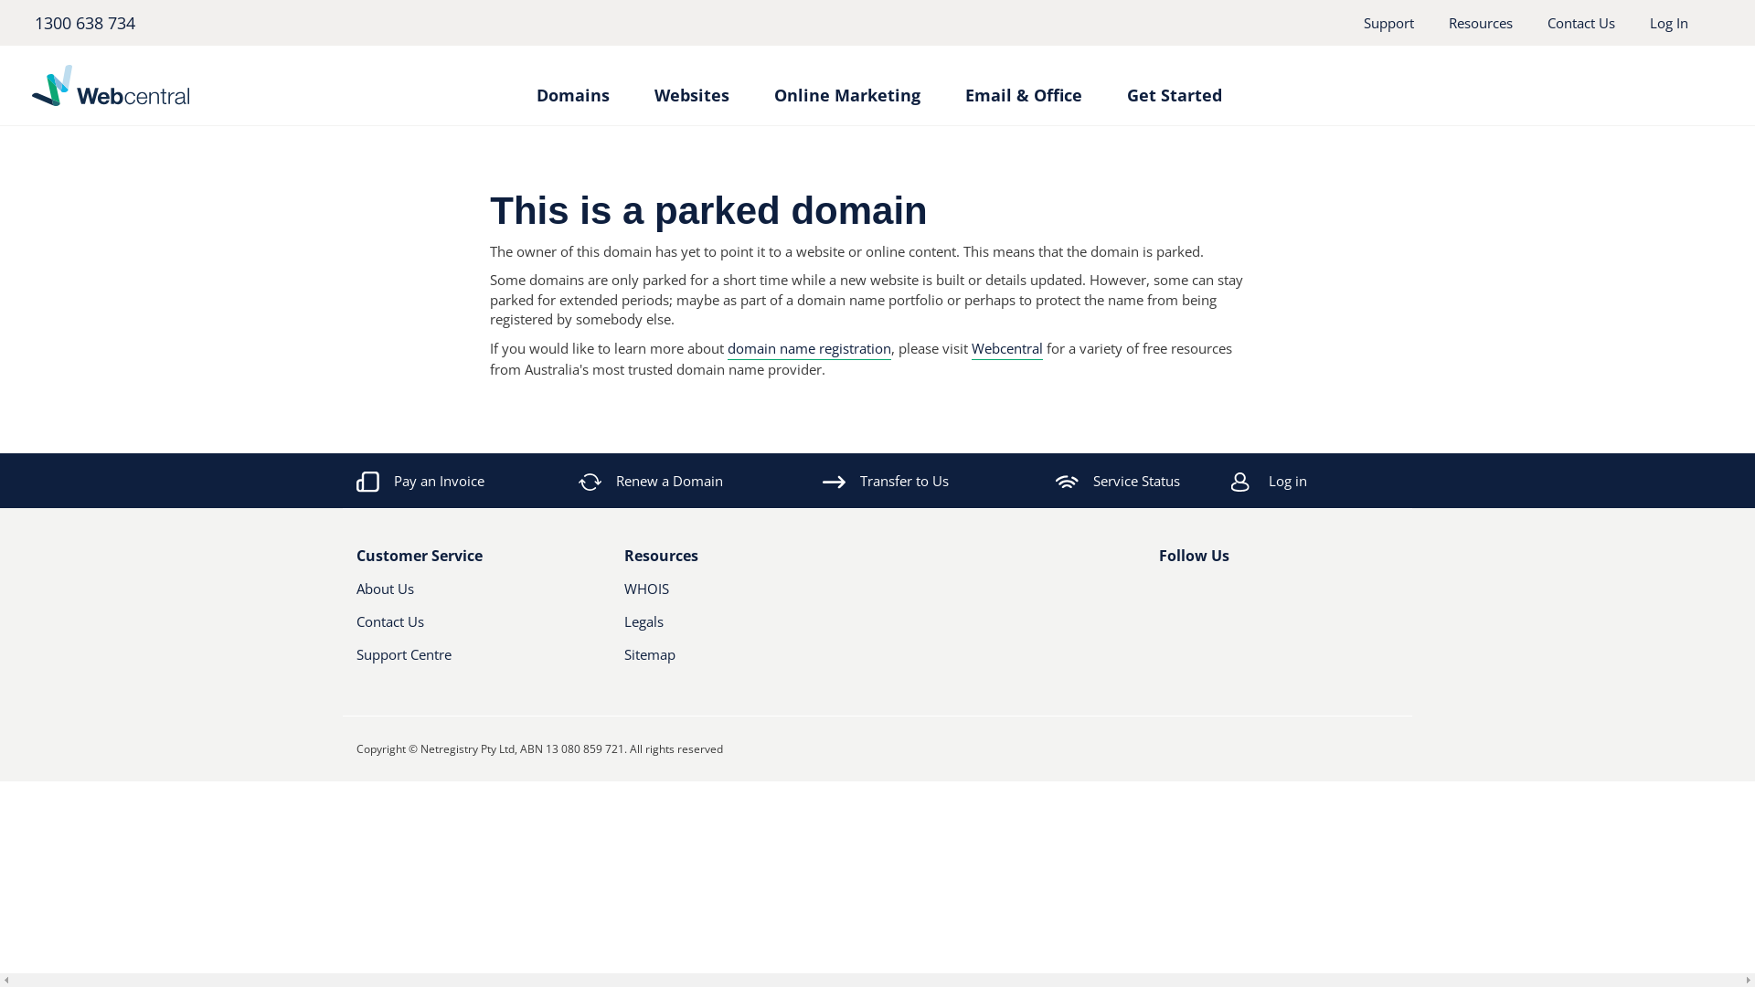 The image size is (1755, 987). What do you see at coordinates (572, 86) in the screenshot?
I see `Domains` at bounding box center [572, 86].